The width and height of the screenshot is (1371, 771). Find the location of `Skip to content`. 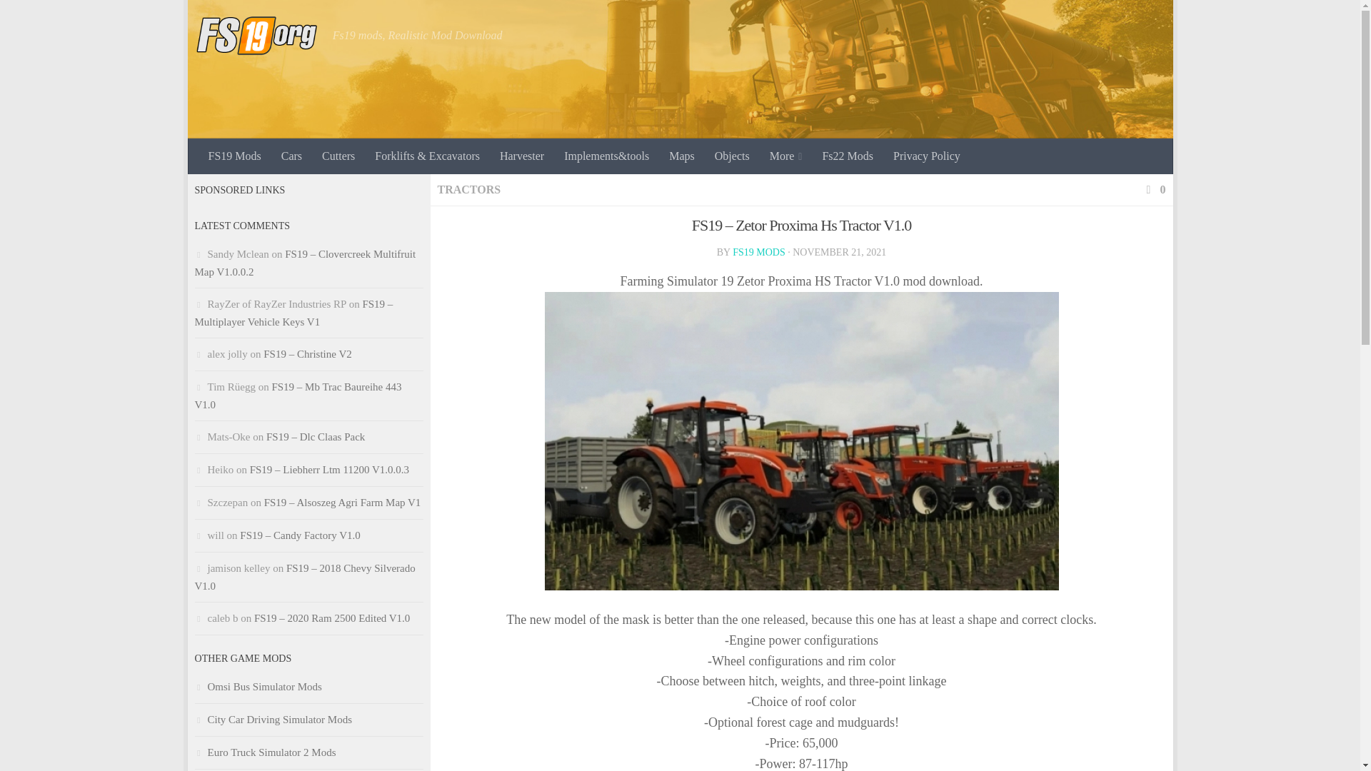

Skip to content is located at coordinates (243, 19).